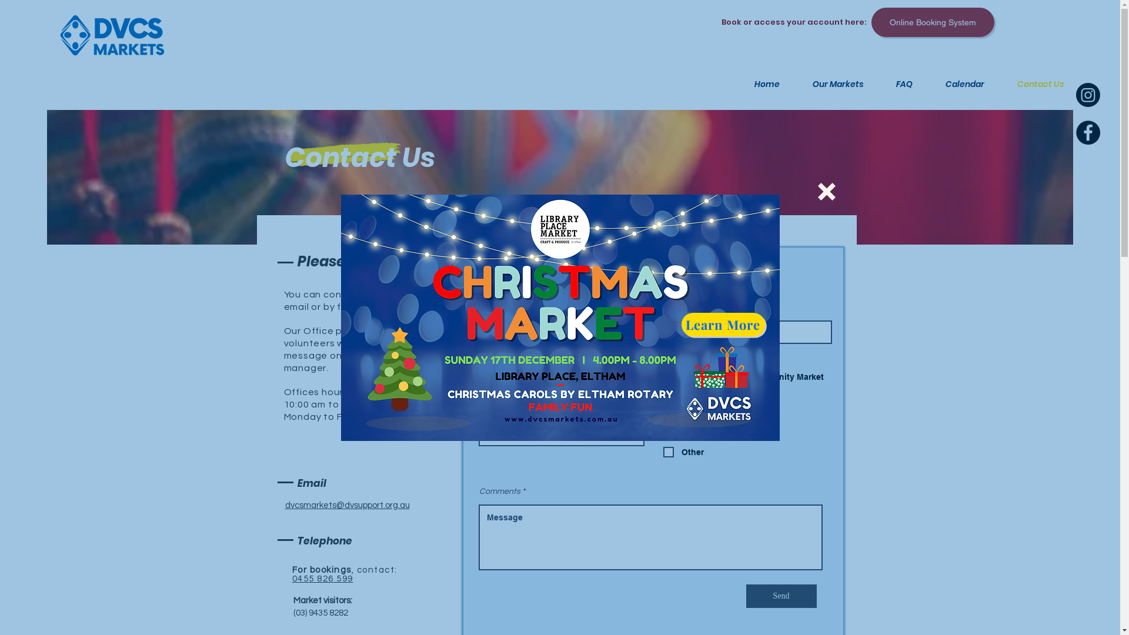 This screenshot has width=1129, height=635. What do you see at coordinates (897, 84) in the screenshot?
I see `FAQ` at bounding box center [897, 84].